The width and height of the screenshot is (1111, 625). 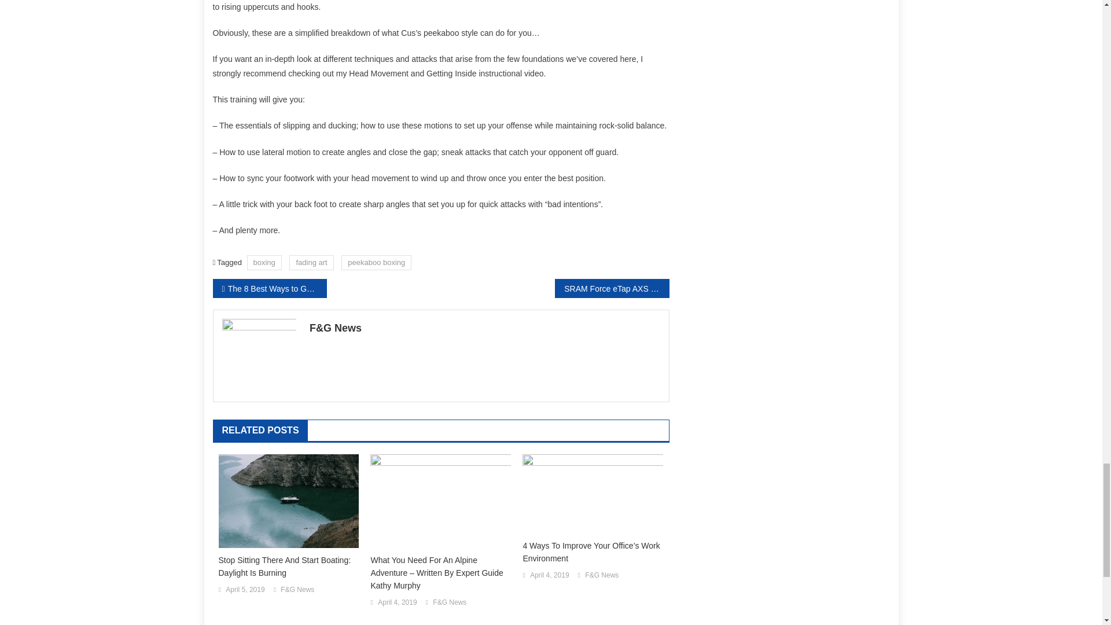 I want to click on April 5, 2019, so click(x=244, y=590).